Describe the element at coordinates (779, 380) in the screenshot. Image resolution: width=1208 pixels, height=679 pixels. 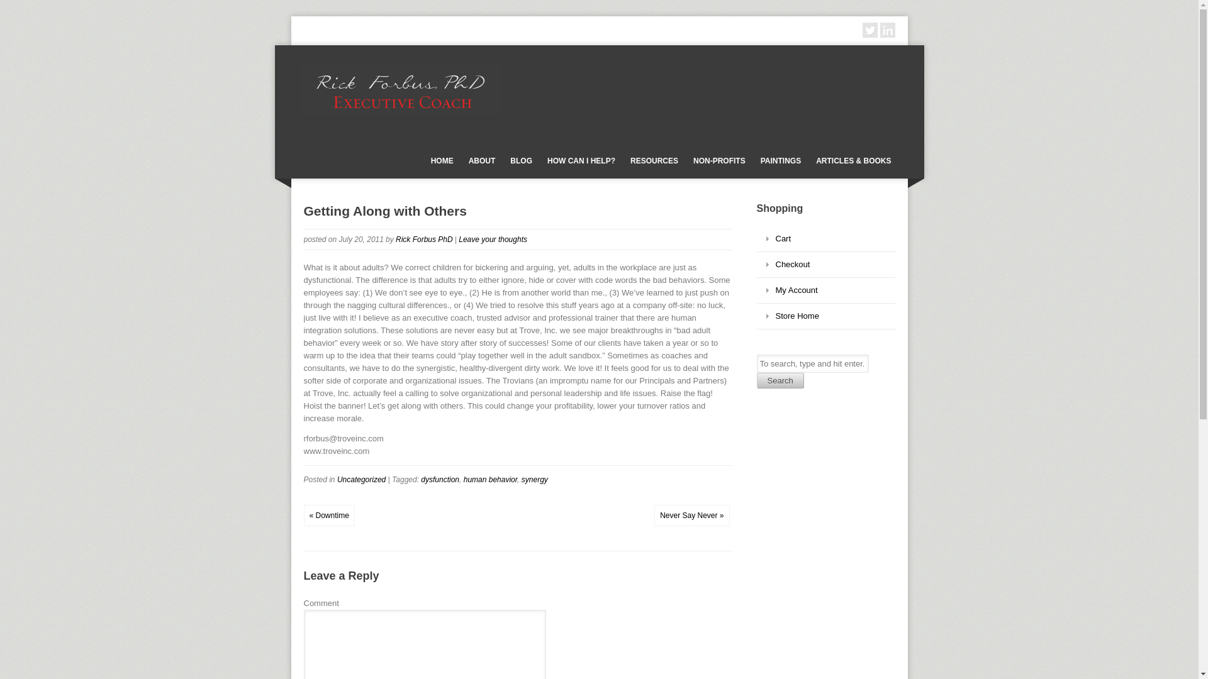
I see `Search` at that location.